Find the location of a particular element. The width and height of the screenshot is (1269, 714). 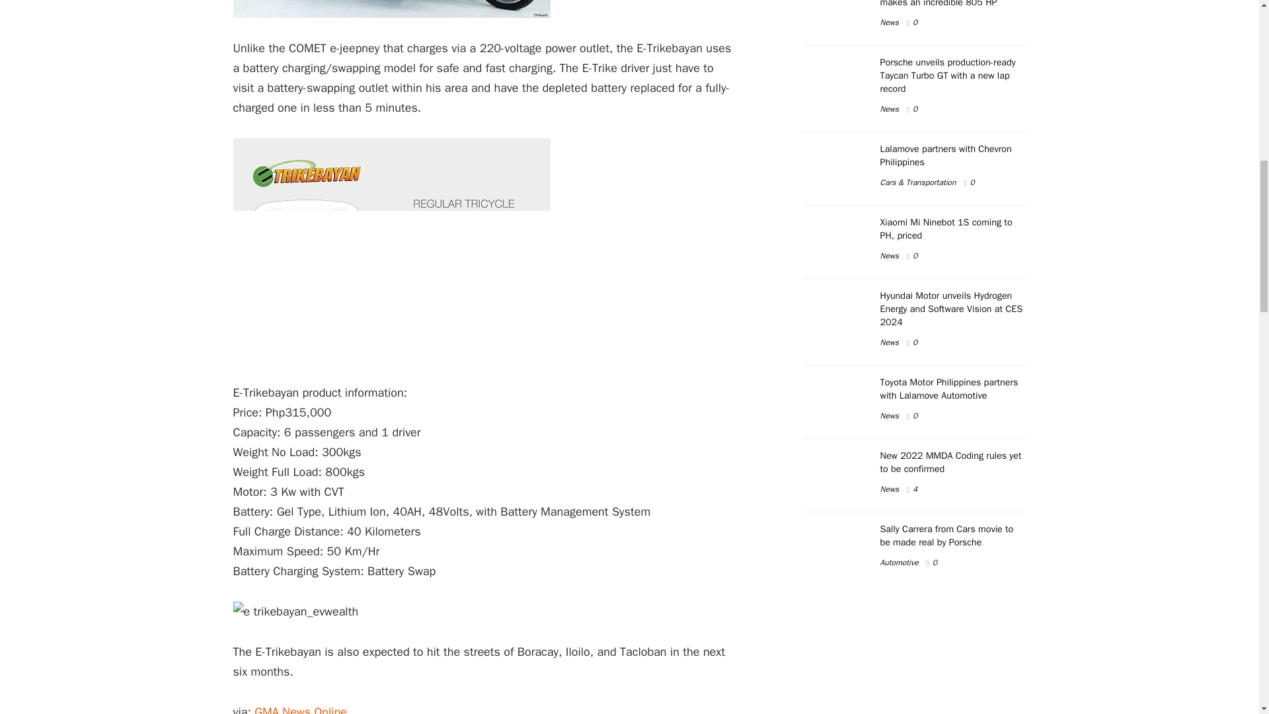

Electric Tricycles roll out in Mandaluyong City 2 is located at coordinates (391, 250).